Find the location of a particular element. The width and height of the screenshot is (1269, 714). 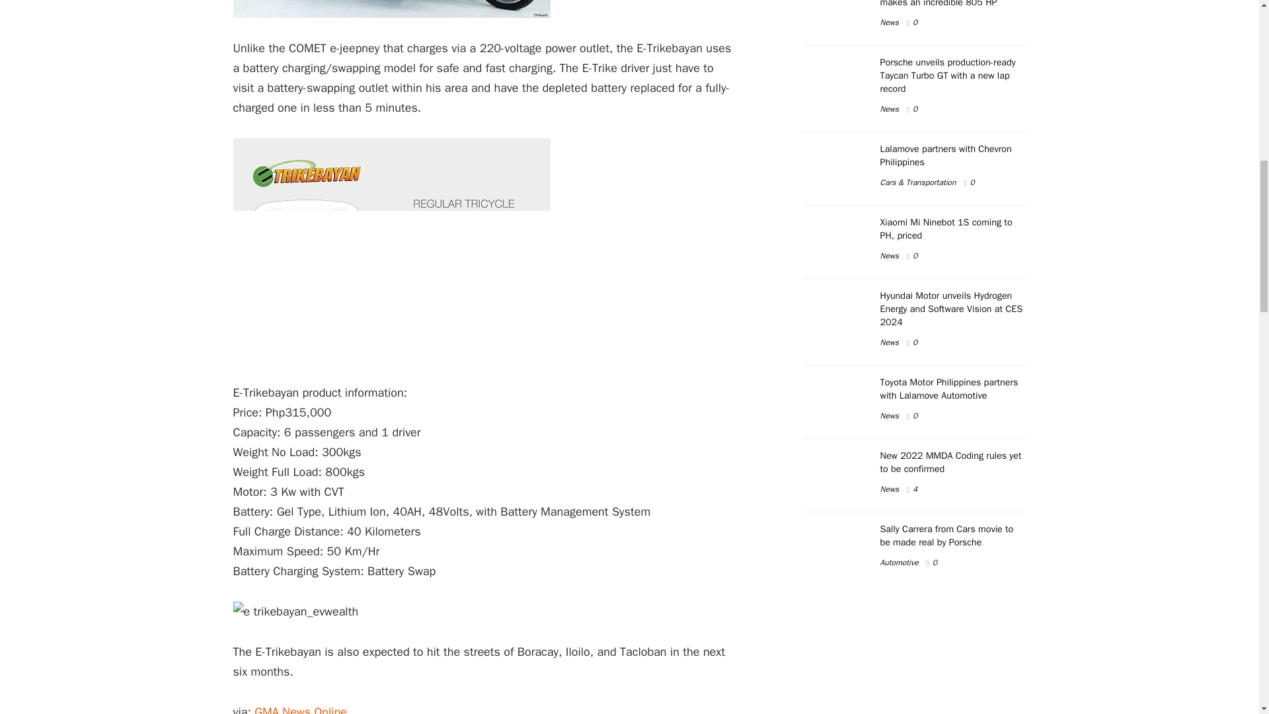

Electric Tricycles roll out in Mandaluyong City 2 is located at coordinates (391, 250).